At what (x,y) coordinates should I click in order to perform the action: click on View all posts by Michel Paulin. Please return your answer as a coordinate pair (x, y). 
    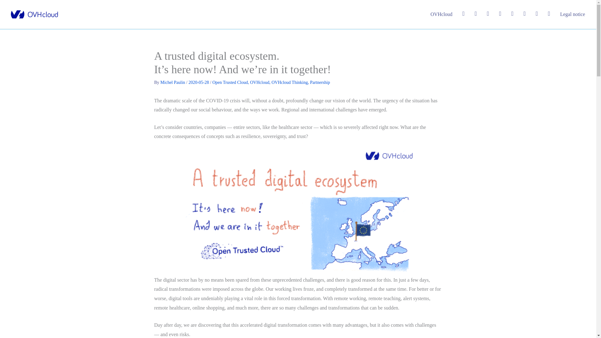
    Looking at the image, I should click on (173, 82).